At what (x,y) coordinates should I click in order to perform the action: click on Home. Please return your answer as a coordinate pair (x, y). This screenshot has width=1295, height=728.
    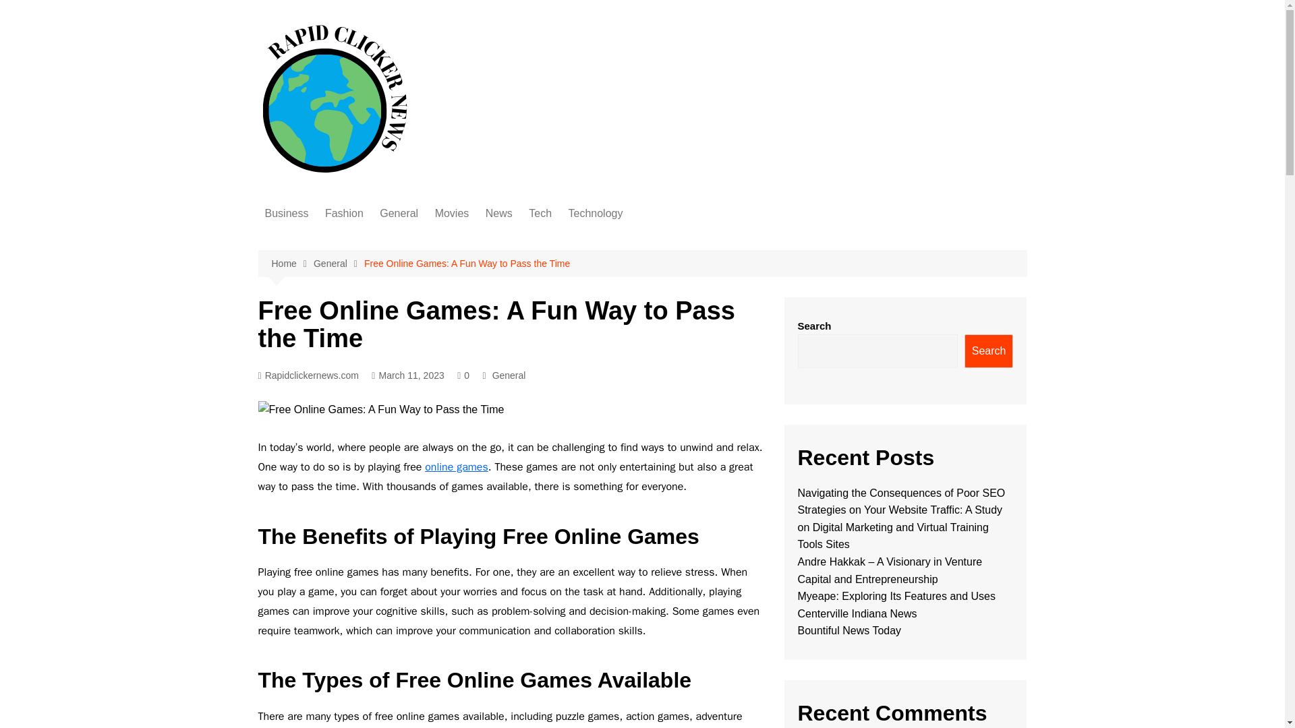
    Looking at the image, I should click on (291, 264).